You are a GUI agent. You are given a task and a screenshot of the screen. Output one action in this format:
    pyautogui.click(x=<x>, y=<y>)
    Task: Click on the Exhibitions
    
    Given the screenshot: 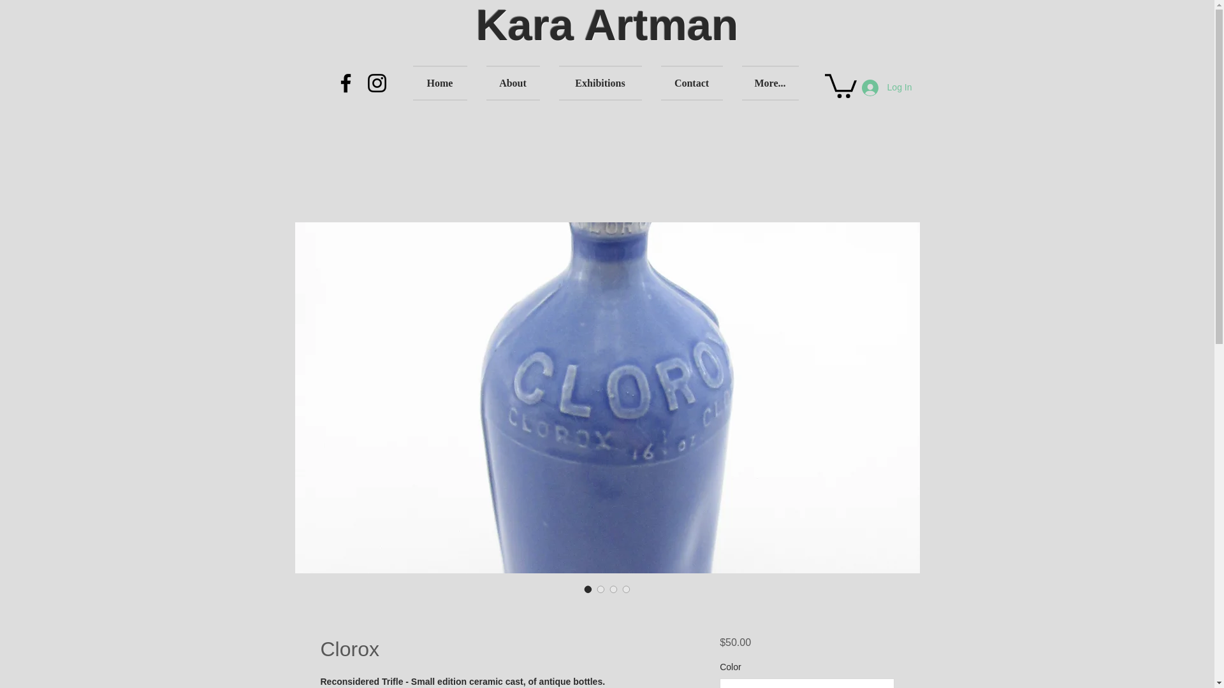 What is the action you would take?
    pyautogui.click(x=601, y=83)
    